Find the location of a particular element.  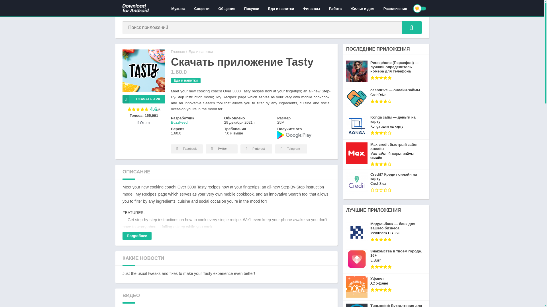

Facebook is located at coordinates (187, 149).